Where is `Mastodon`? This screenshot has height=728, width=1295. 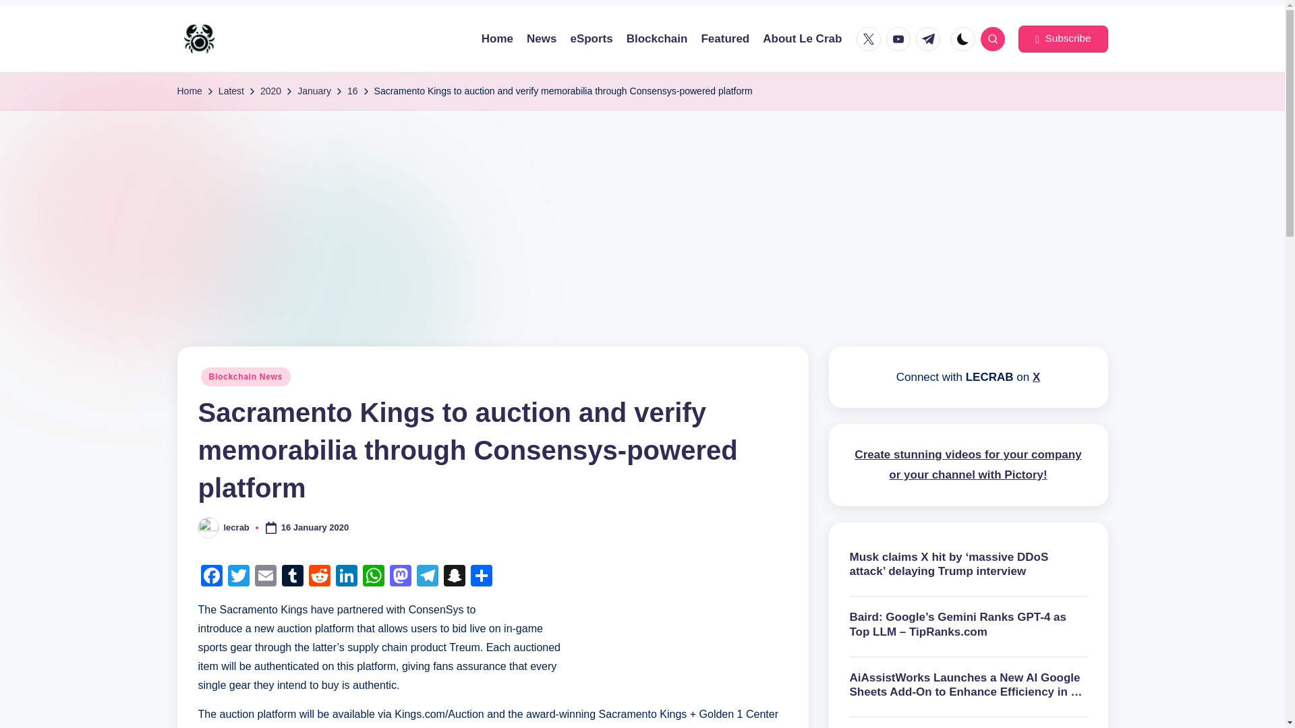 Mastodon is located at coordinates (401, 577).